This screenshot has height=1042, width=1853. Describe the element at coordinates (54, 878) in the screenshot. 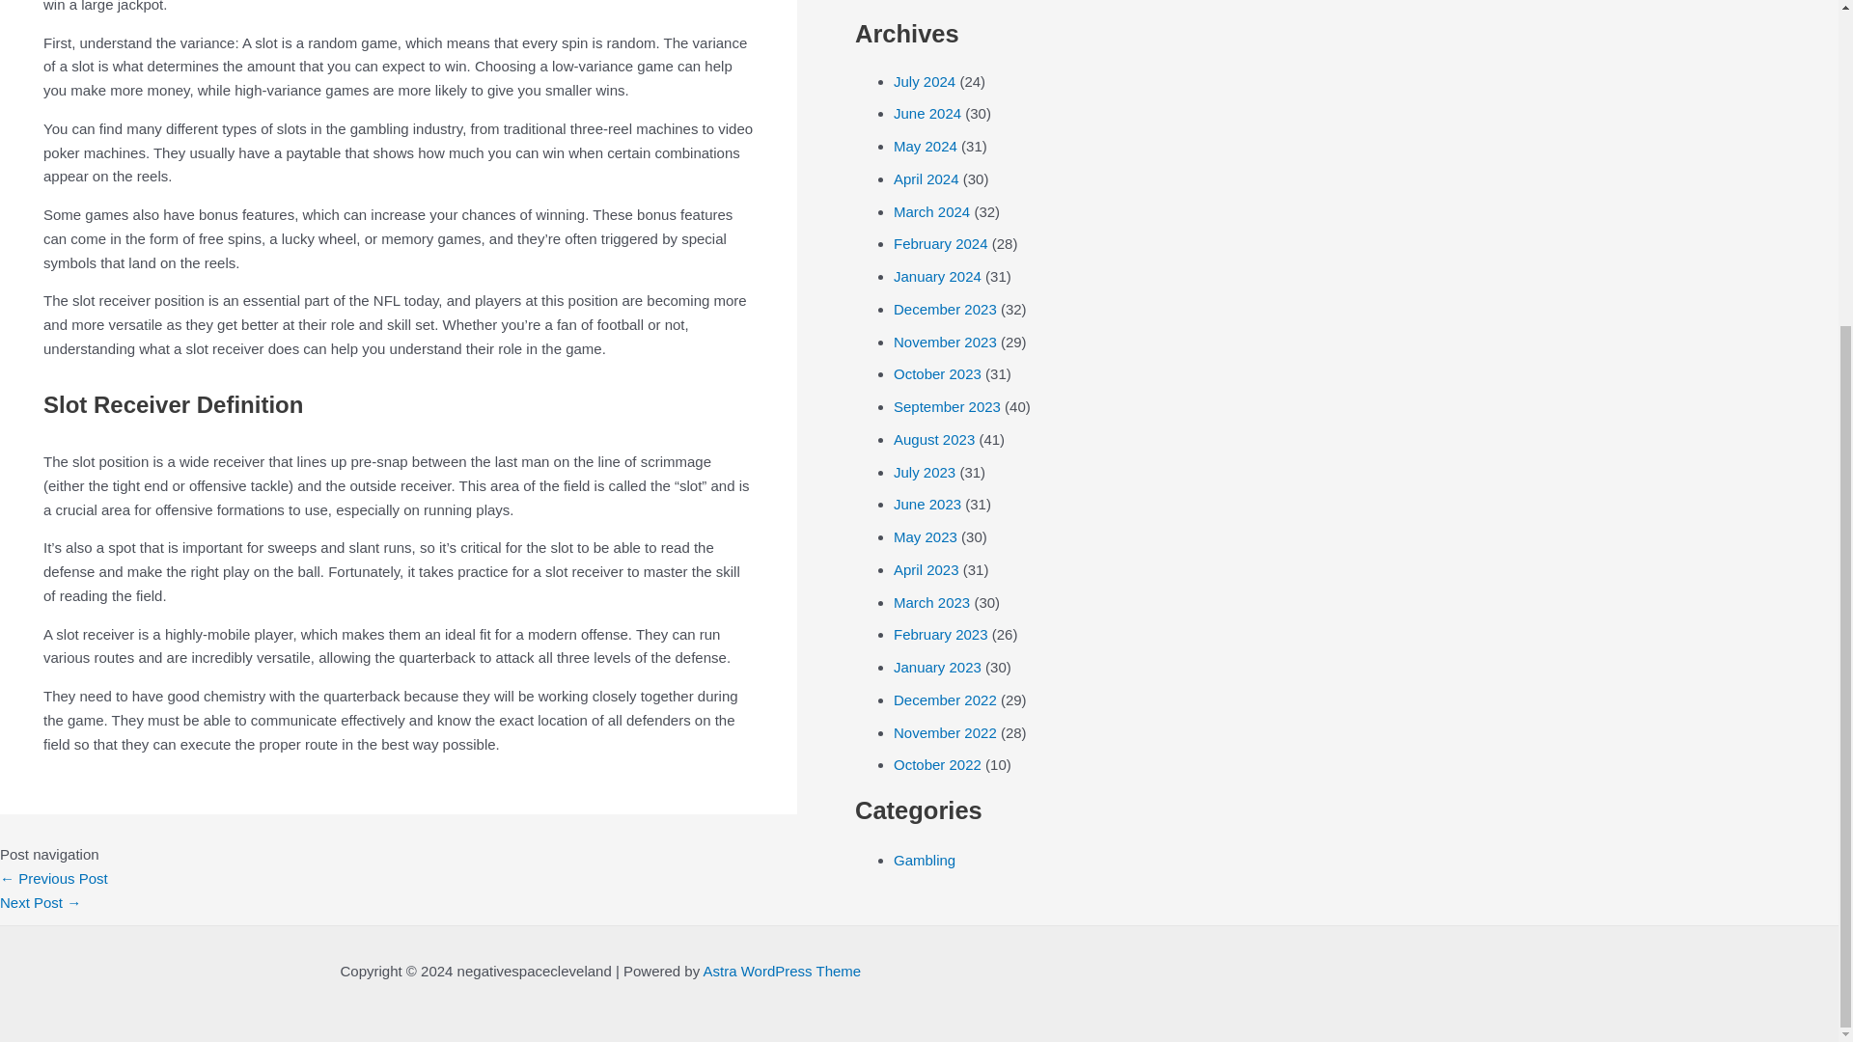

I see `How to Play at an Online Casino` at that location.